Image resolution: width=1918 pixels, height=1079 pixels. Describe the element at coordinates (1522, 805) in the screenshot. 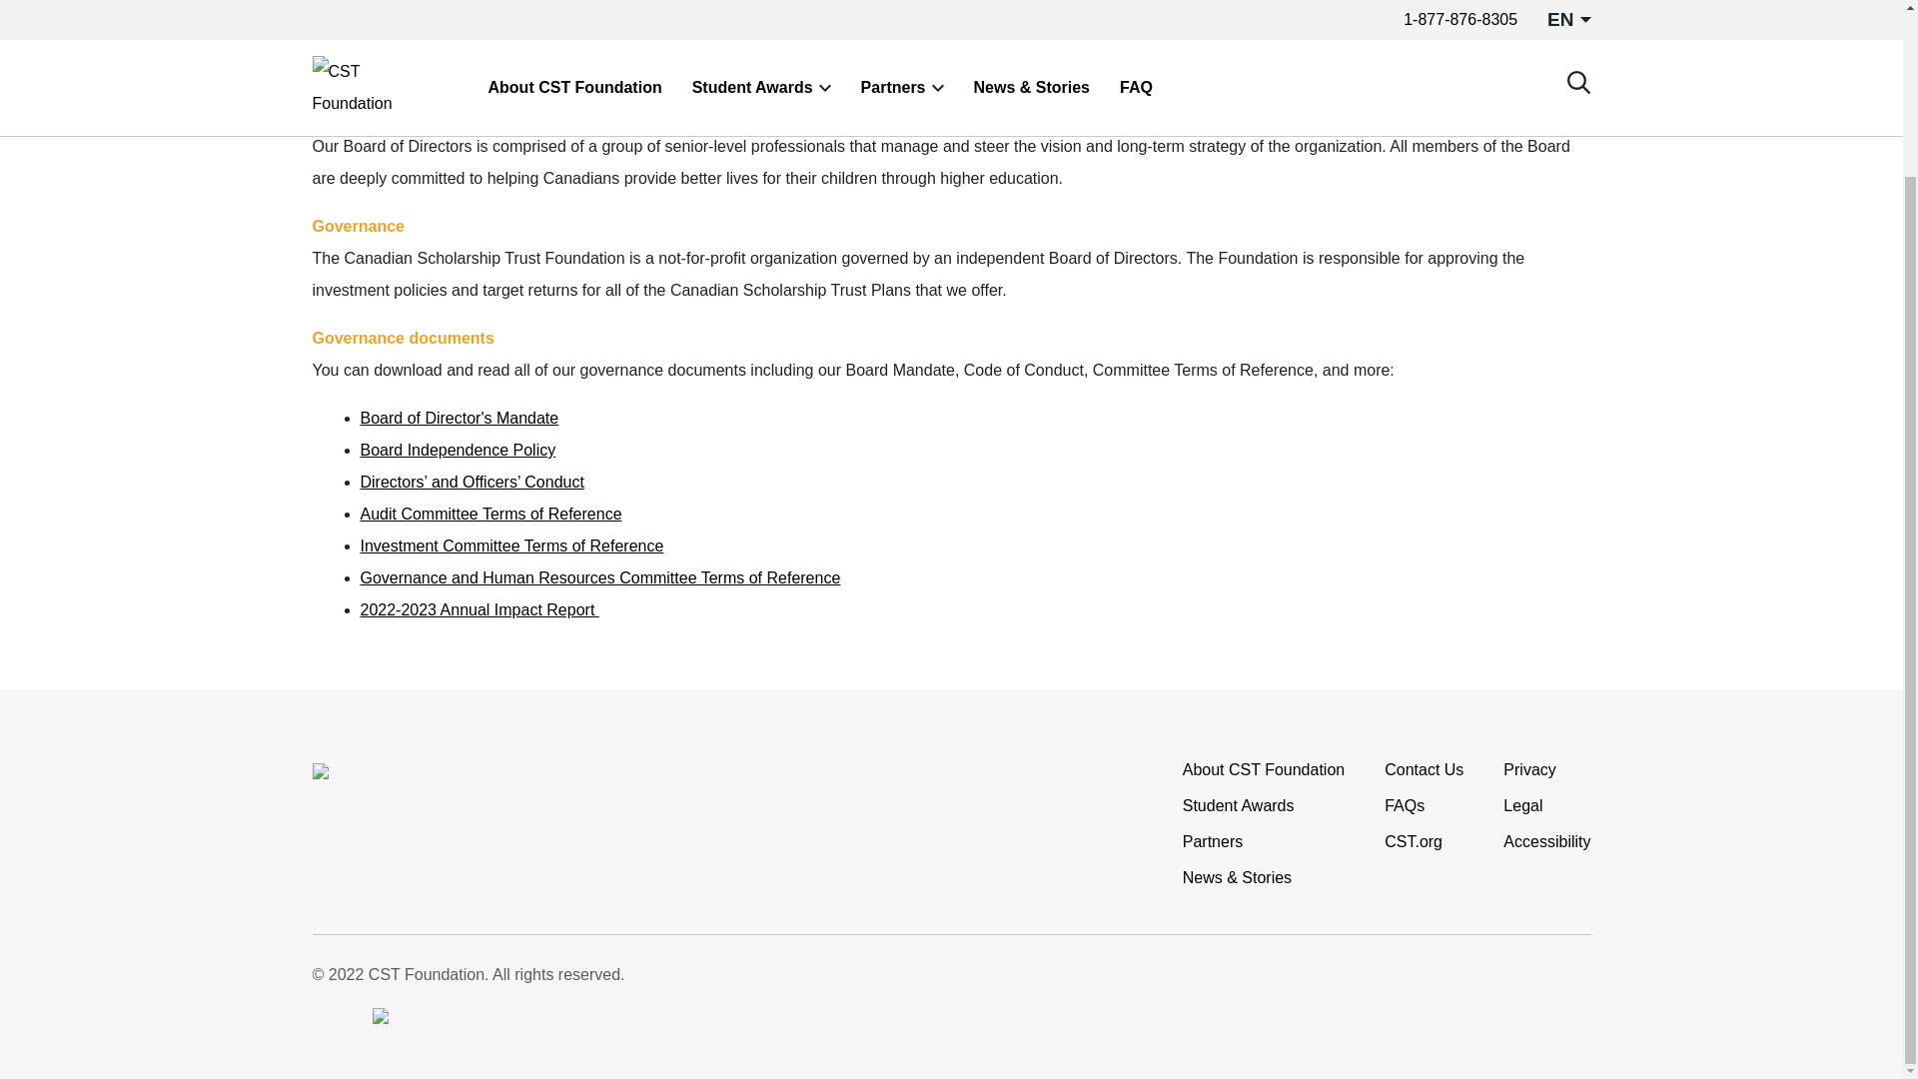

I see `Legal` at that location.